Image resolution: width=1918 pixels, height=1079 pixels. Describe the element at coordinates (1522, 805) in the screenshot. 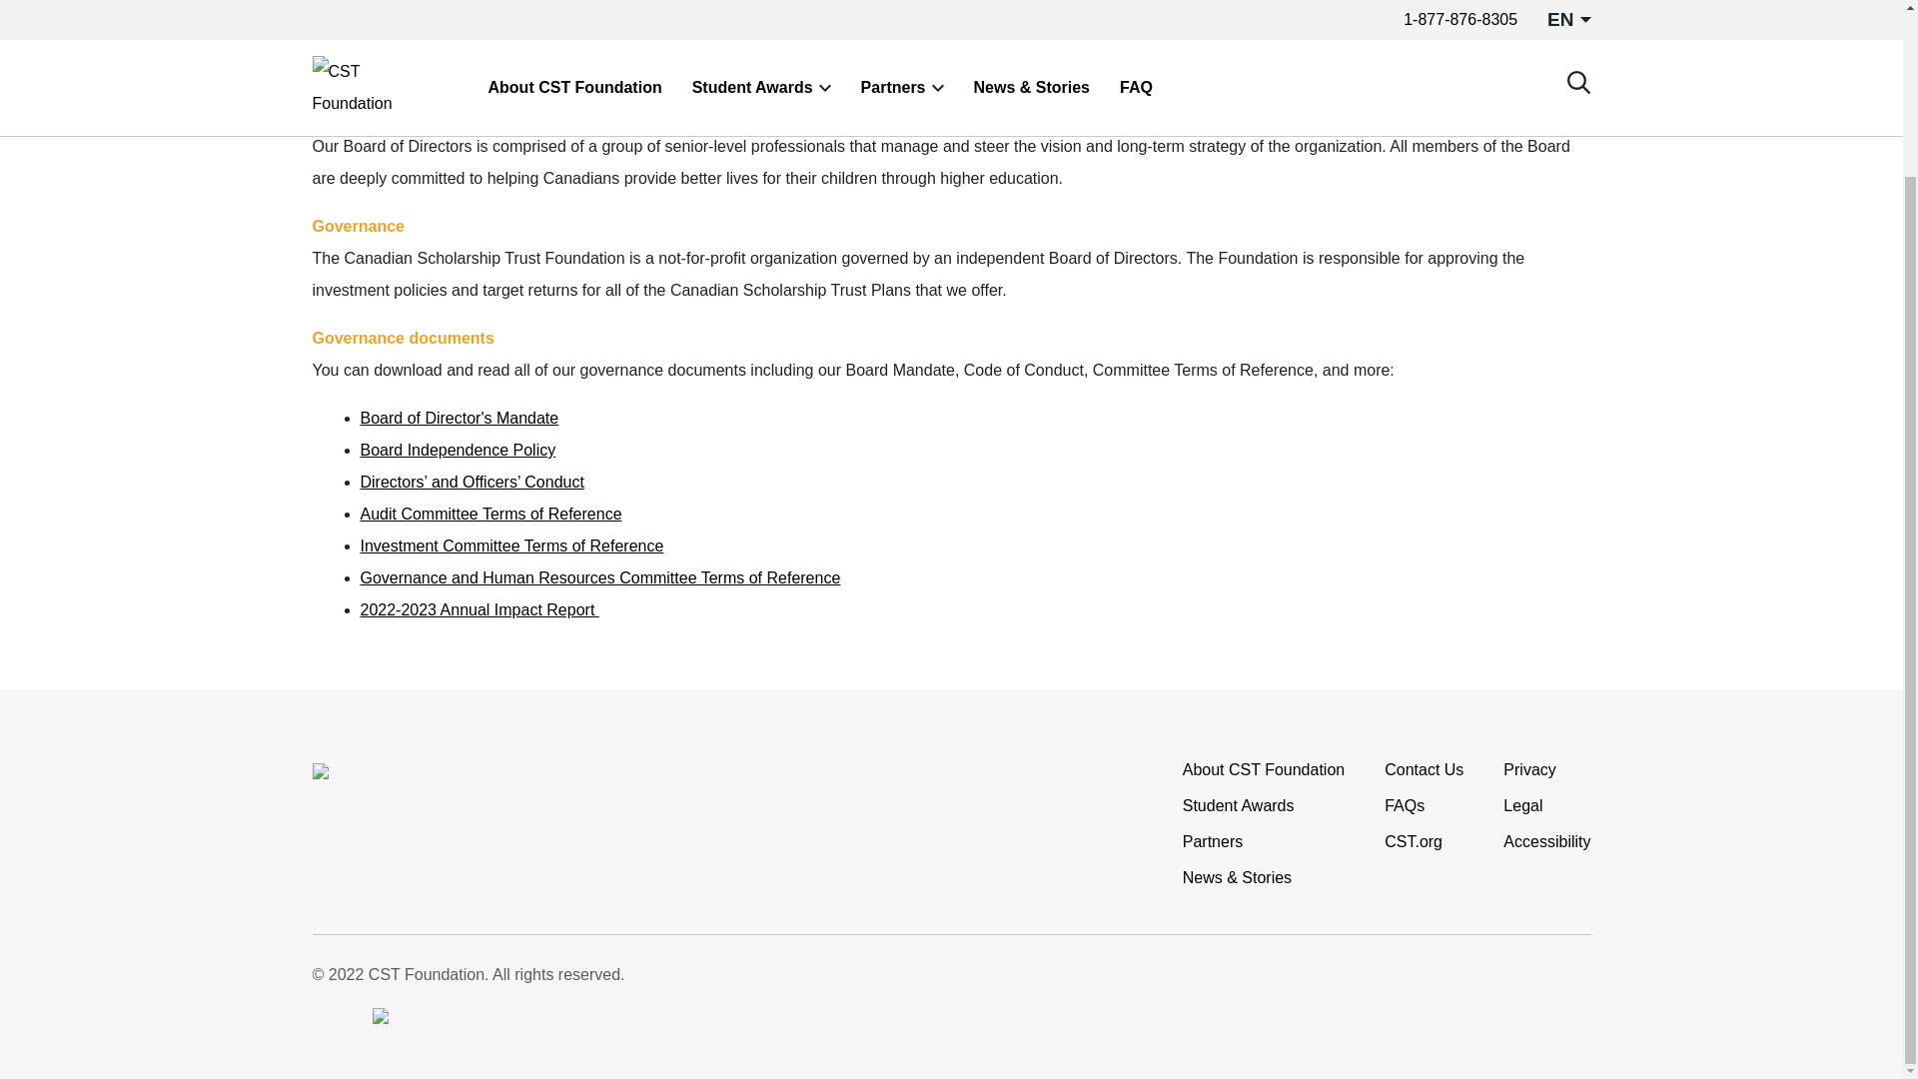

I see `Legal` at that location.